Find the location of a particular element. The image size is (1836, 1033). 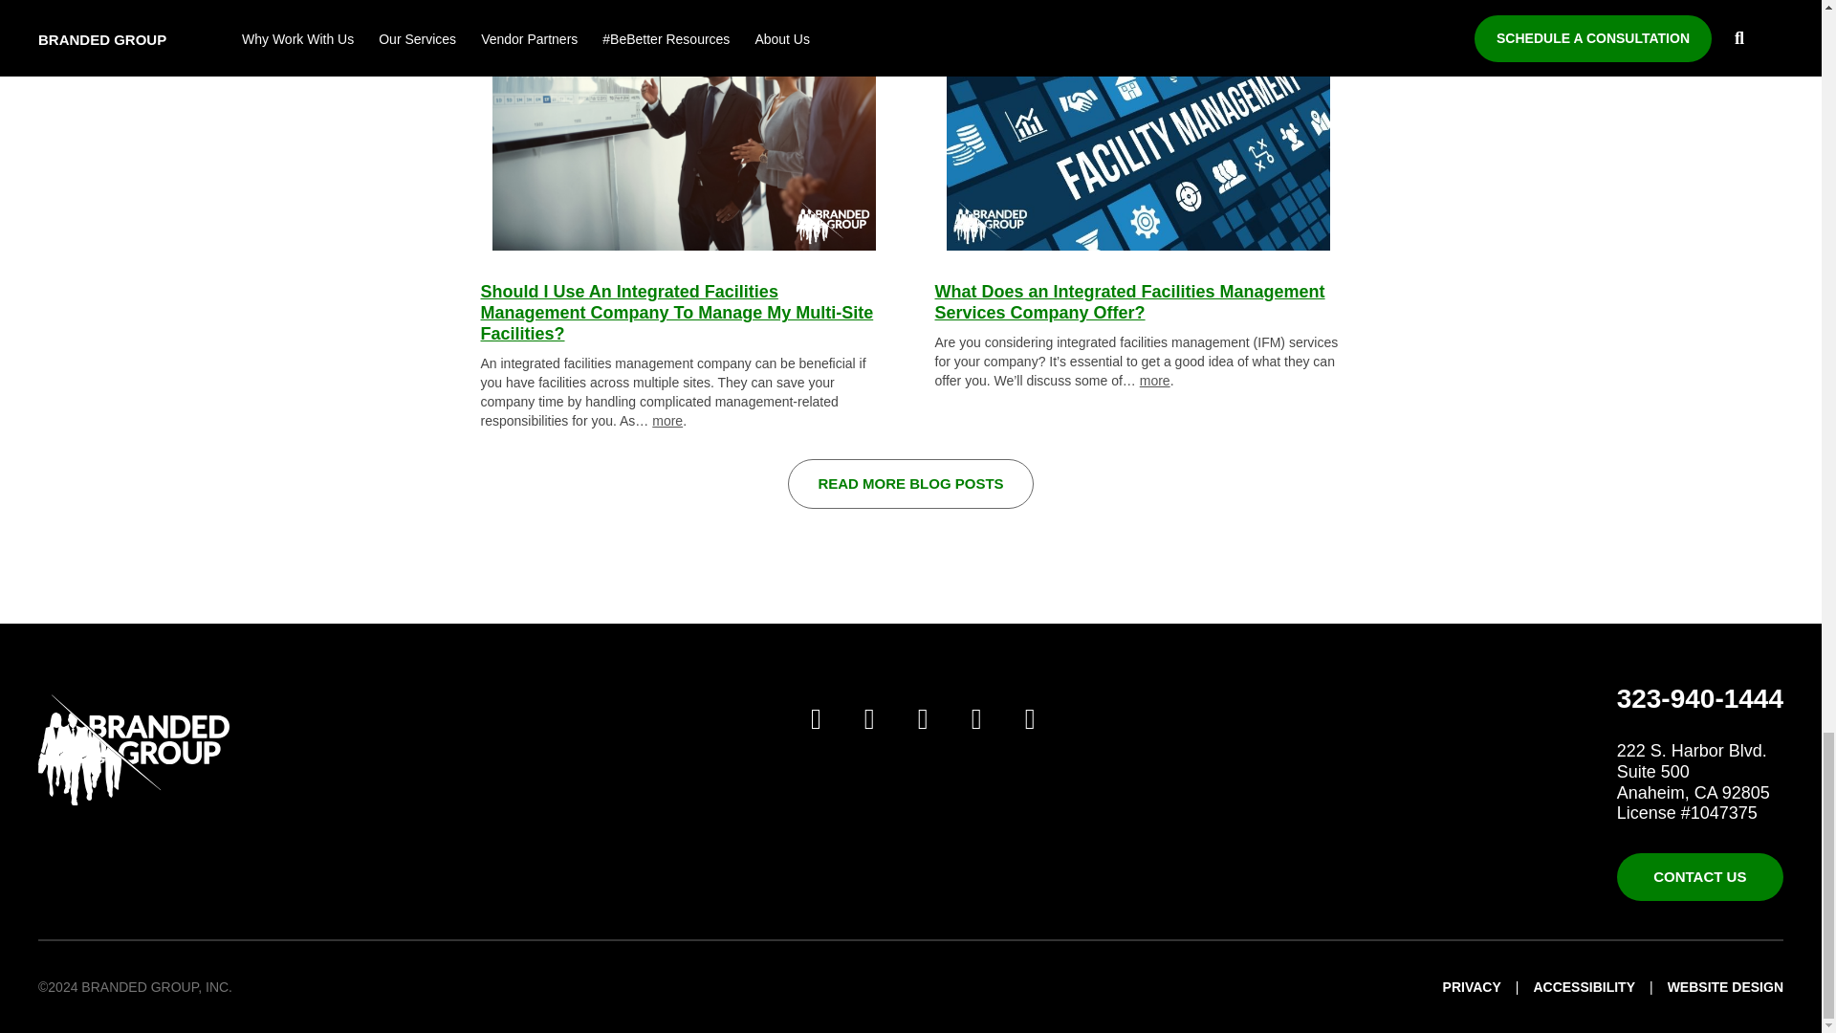

Branded Group Homepage is located at coordinates (134, 750).